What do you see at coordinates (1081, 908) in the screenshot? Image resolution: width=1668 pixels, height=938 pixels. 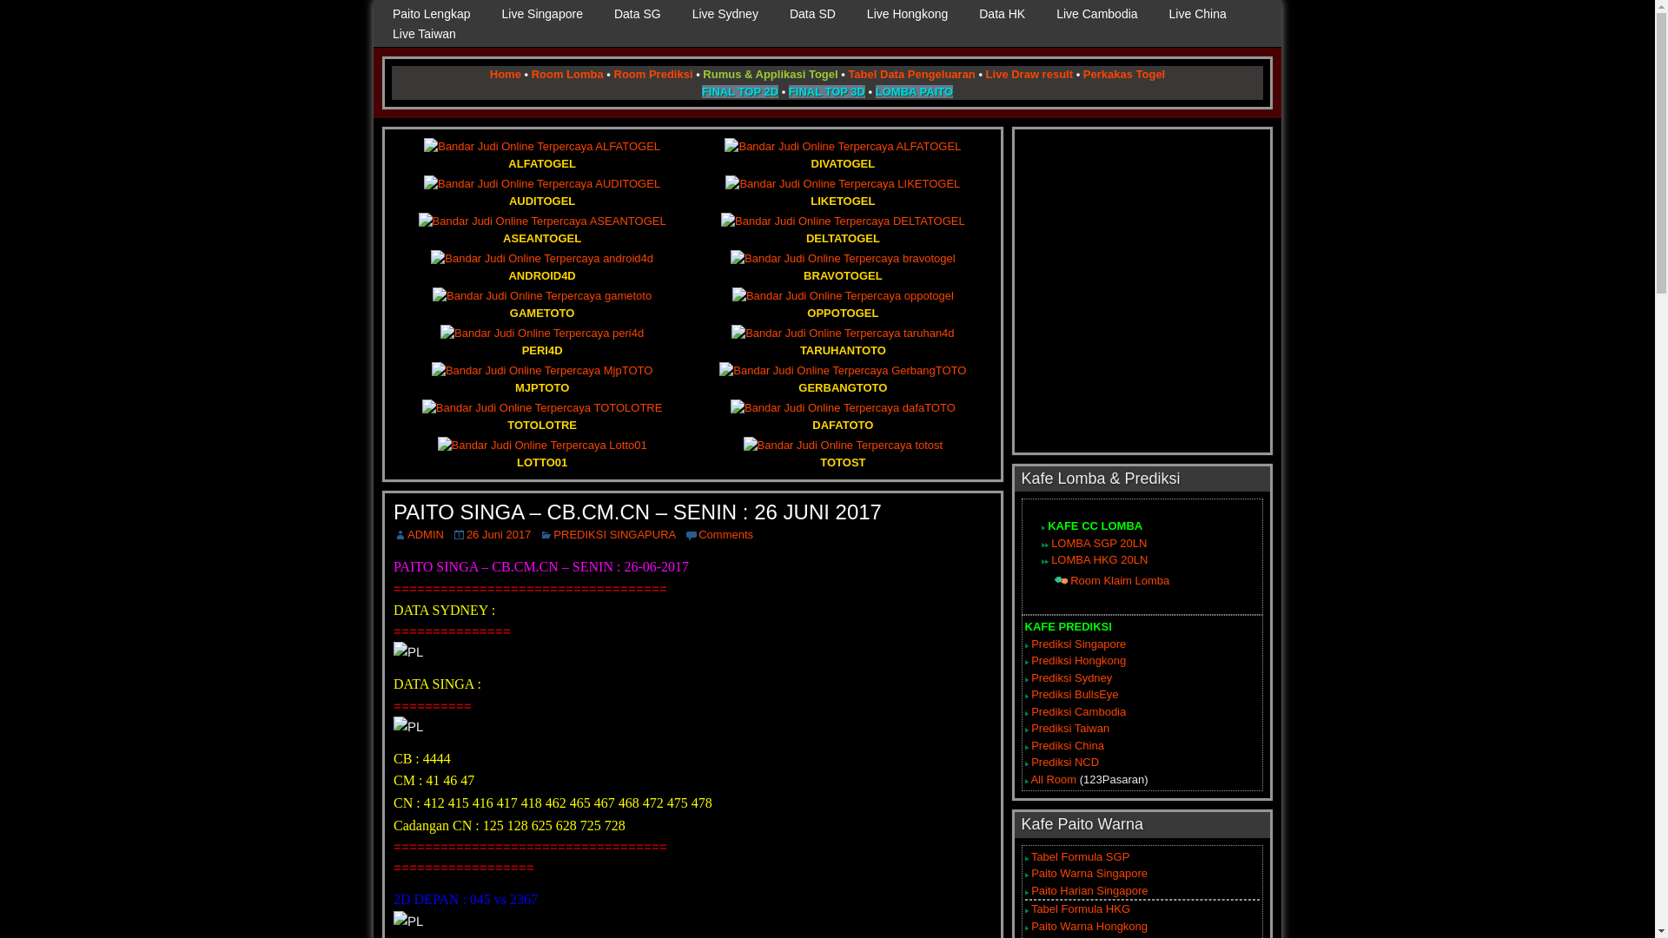 I see `Tabel Formula HKG` at bounding box center [1081, 908].